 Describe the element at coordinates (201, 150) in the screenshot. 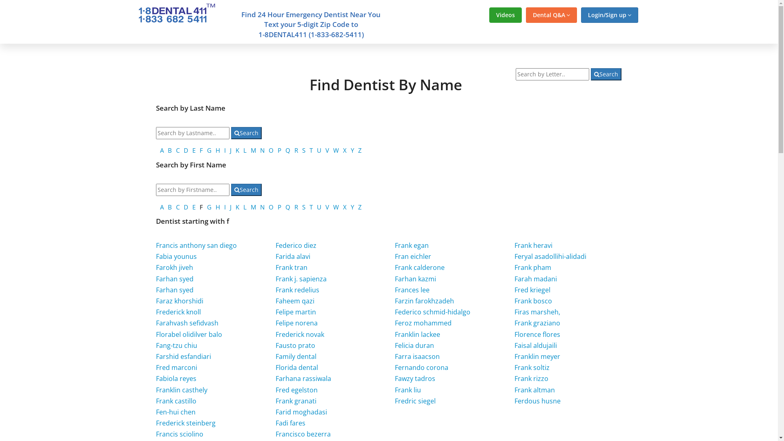

I see `F` at that location.